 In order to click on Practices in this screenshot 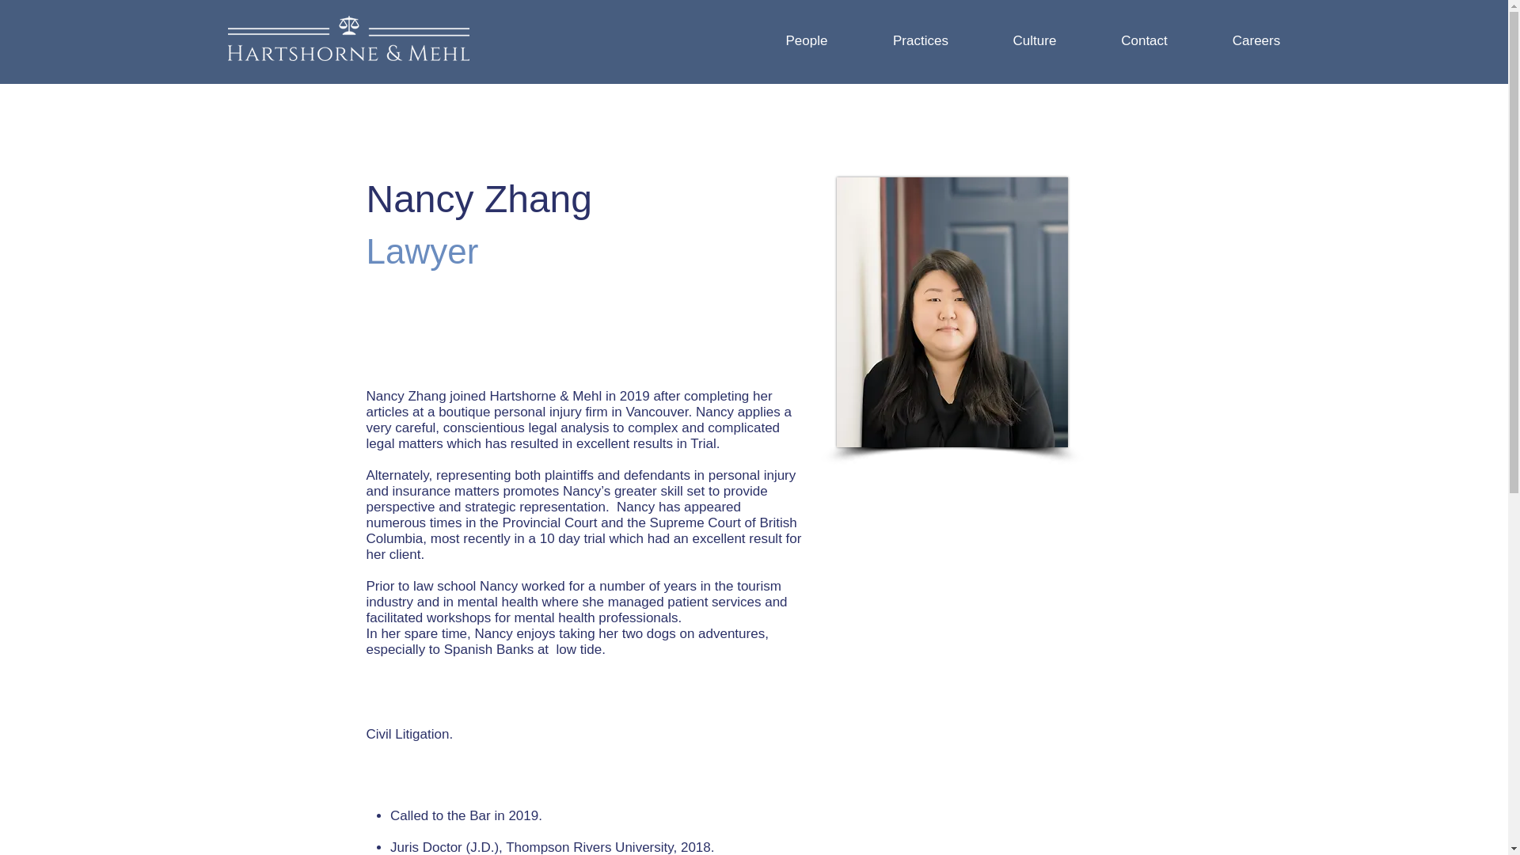, I will do `click(921, 41)`.